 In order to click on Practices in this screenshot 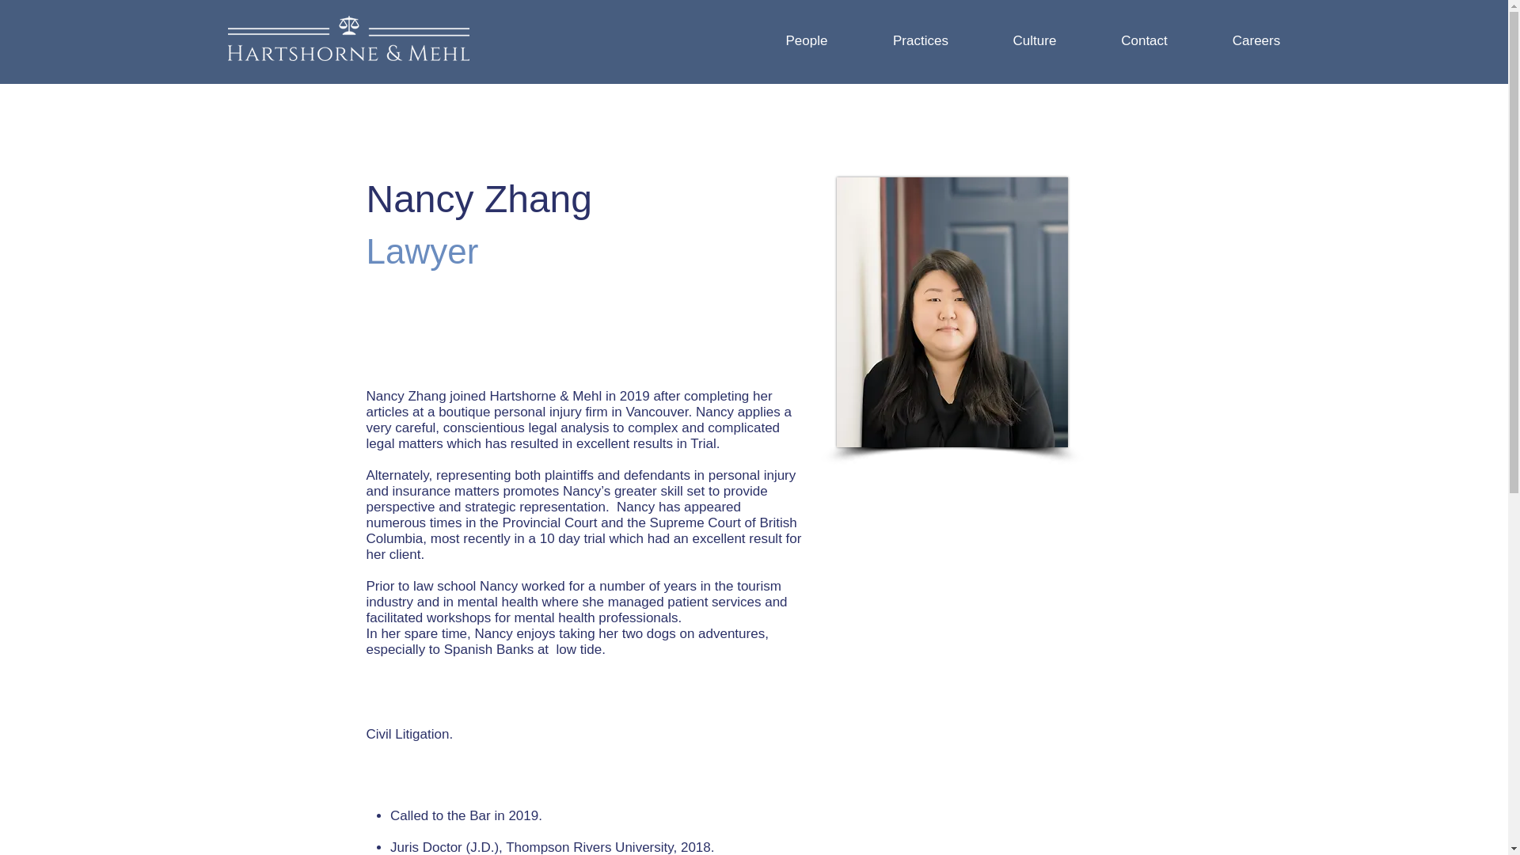, I will do `click(921, 41)`.